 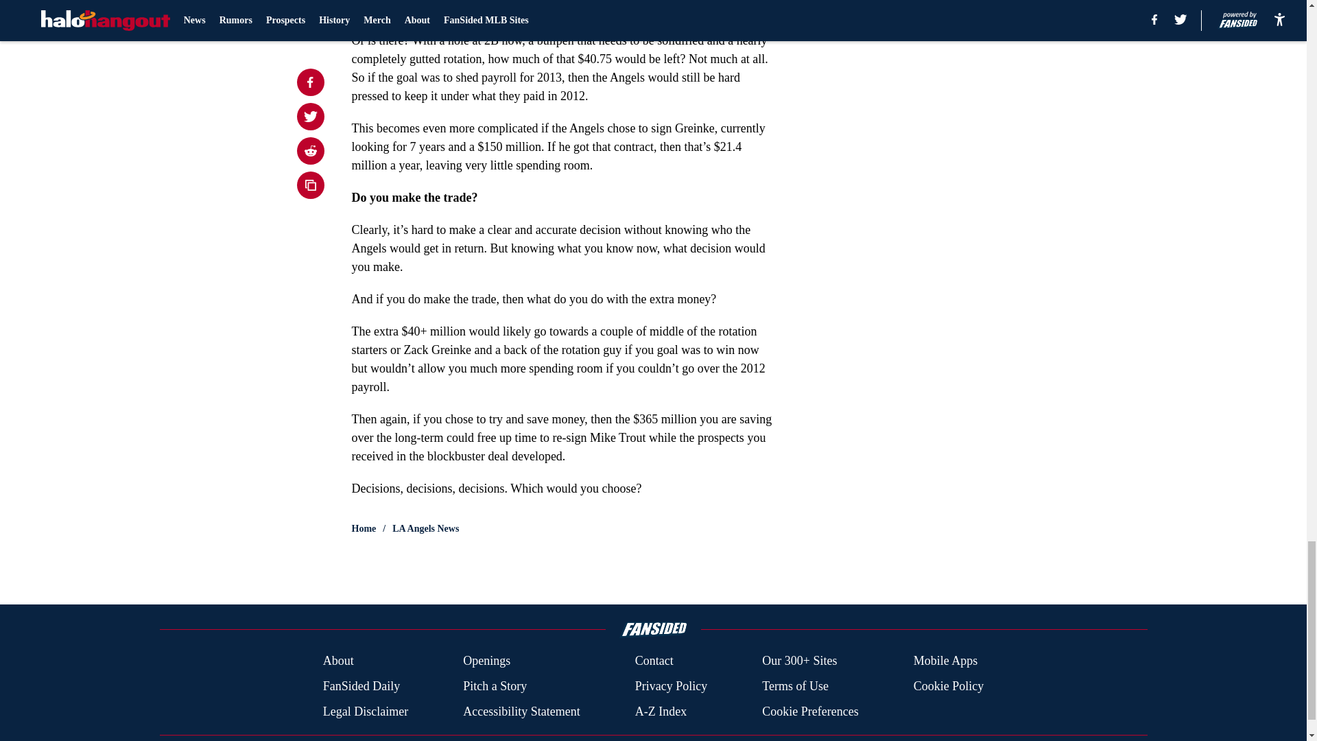 What do you see at coordinates (521, 711) in the screenshot?
I see `Accessibility Statement` at bounding box center [521, 711].